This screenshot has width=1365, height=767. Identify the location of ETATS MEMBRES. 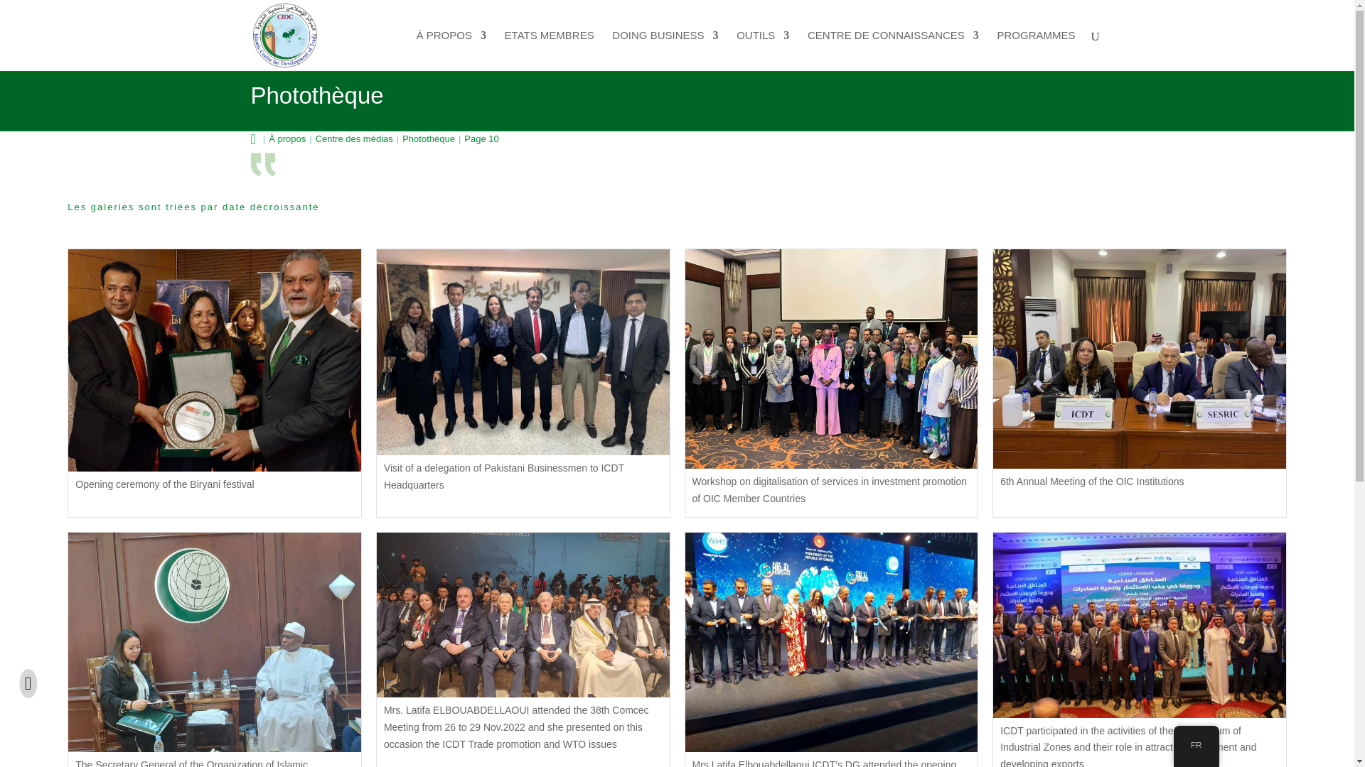
(549, 51).